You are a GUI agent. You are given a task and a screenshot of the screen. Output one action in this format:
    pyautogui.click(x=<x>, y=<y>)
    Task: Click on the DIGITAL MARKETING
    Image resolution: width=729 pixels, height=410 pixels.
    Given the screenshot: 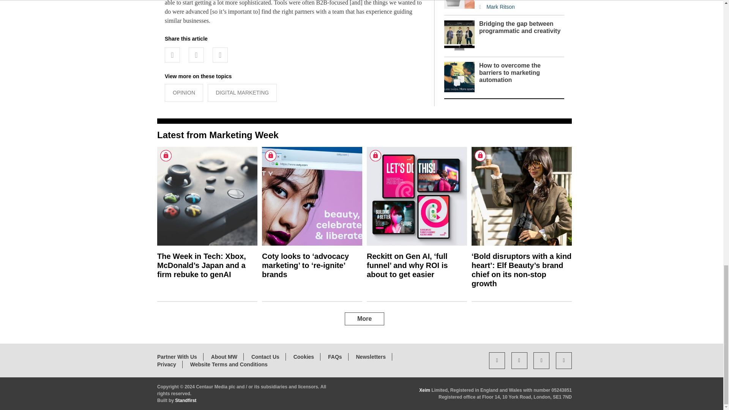 What is the action you would take?
    pyautogui.click(x=242, y=93)
    